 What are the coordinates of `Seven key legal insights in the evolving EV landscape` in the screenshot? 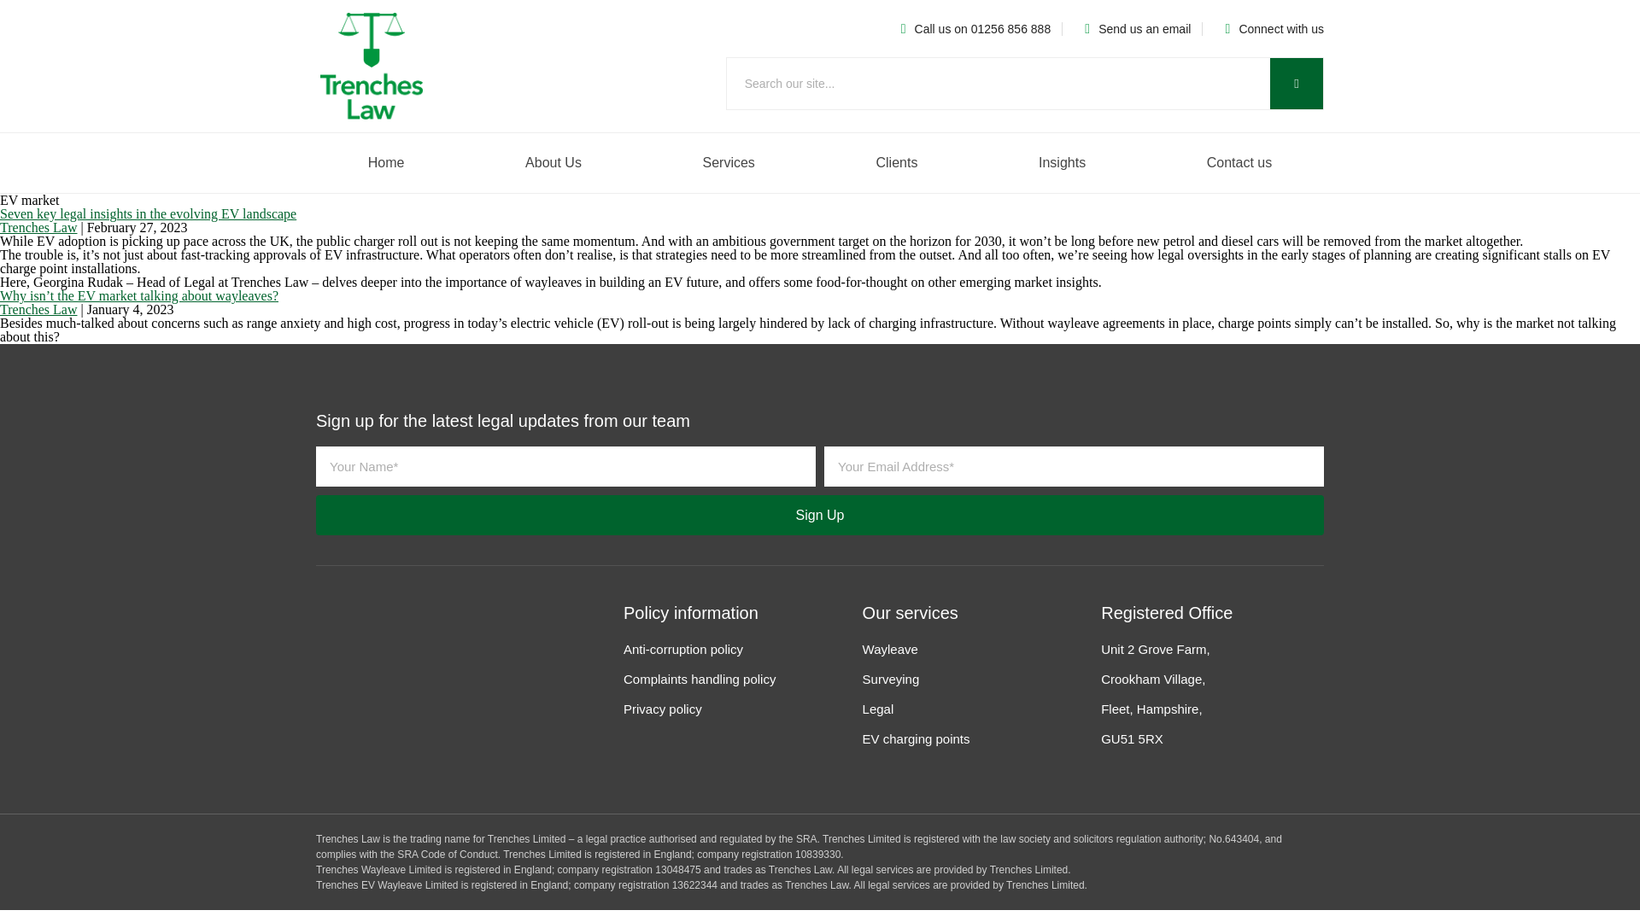 It's located at (149, 213).